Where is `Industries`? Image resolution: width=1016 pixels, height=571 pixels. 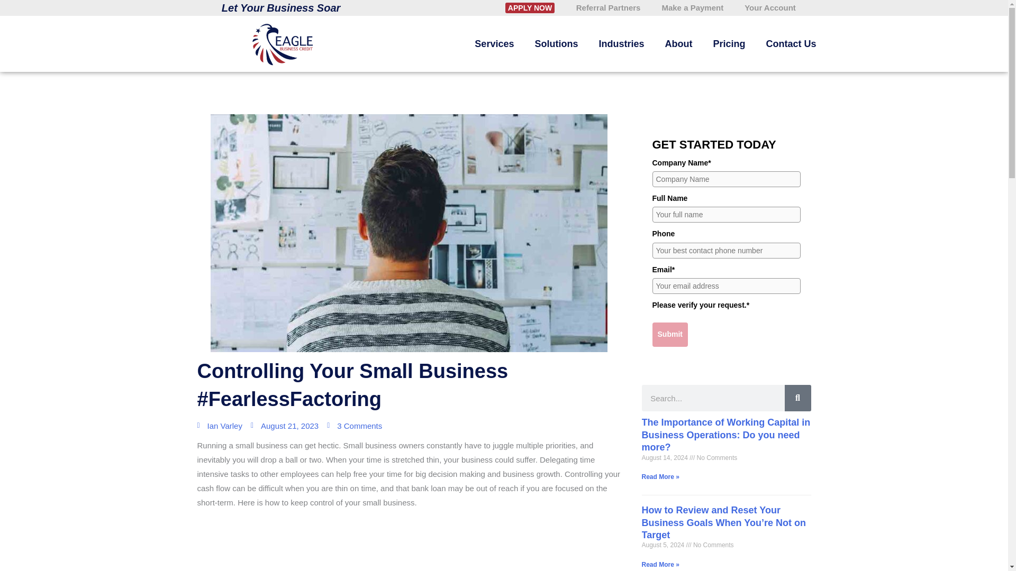
Industries is located at coordinates (621, 44).